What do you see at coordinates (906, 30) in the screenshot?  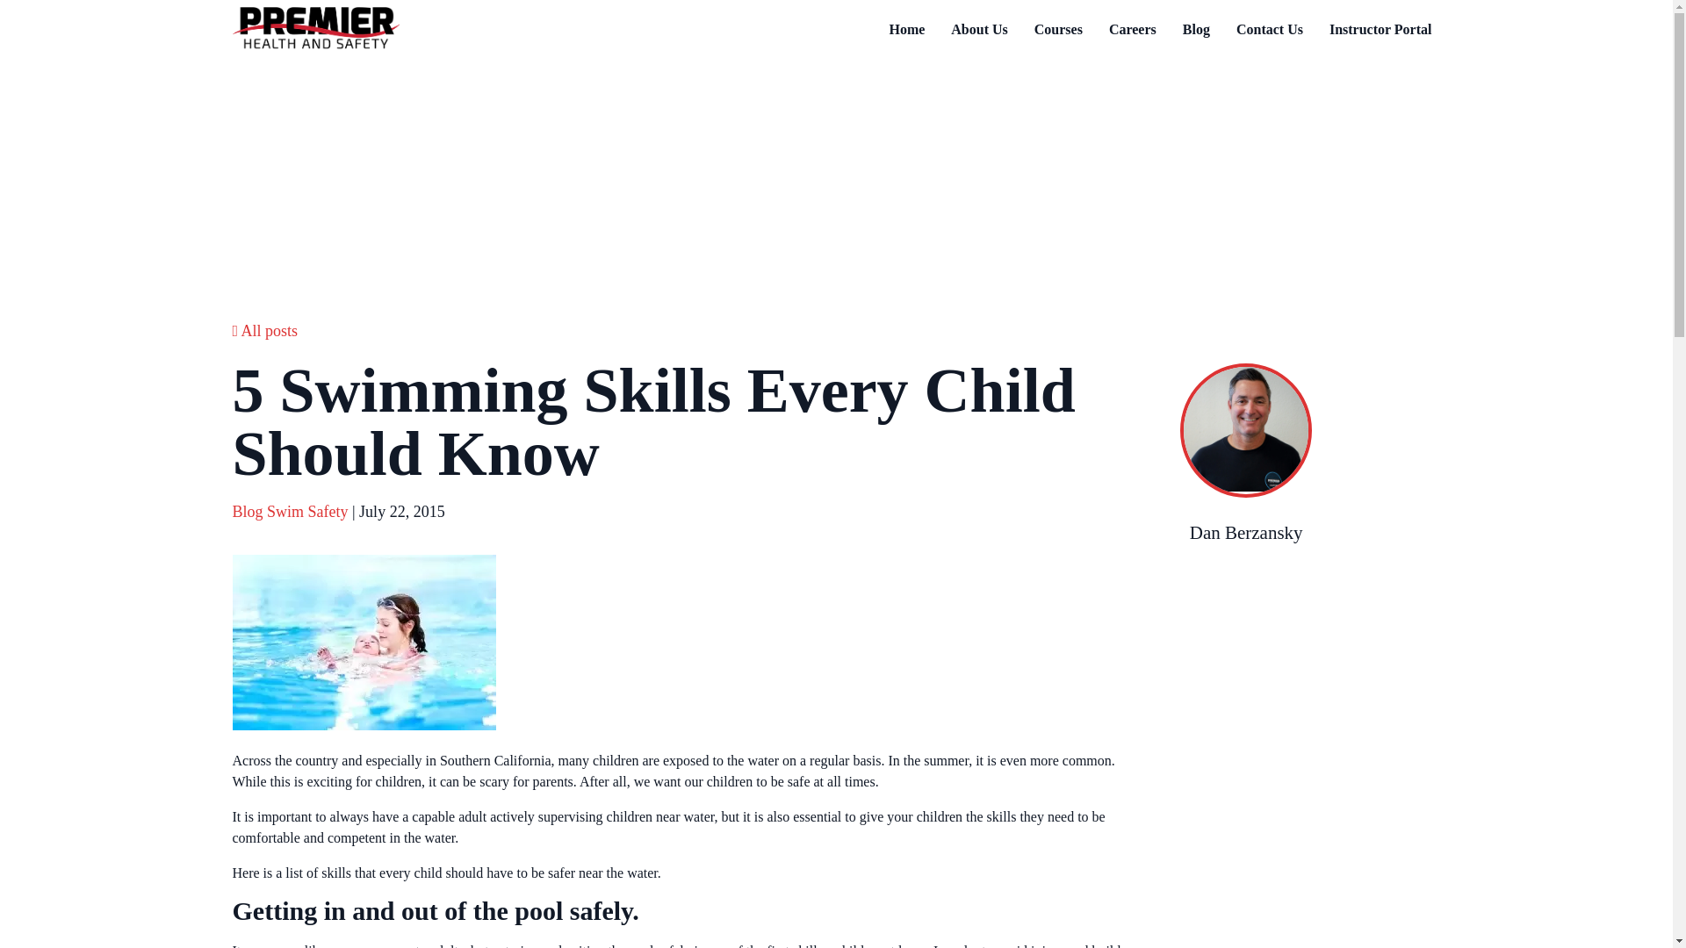 I see `Home` at bounding box center [906, 30].